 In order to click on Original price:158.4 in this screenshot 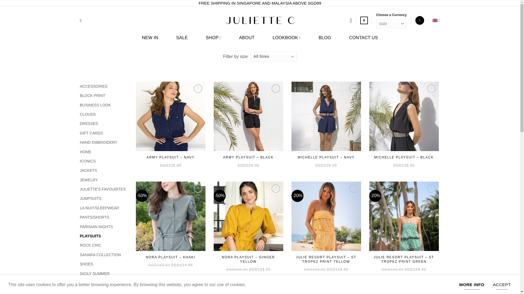, I will do `click(337, 269)`.